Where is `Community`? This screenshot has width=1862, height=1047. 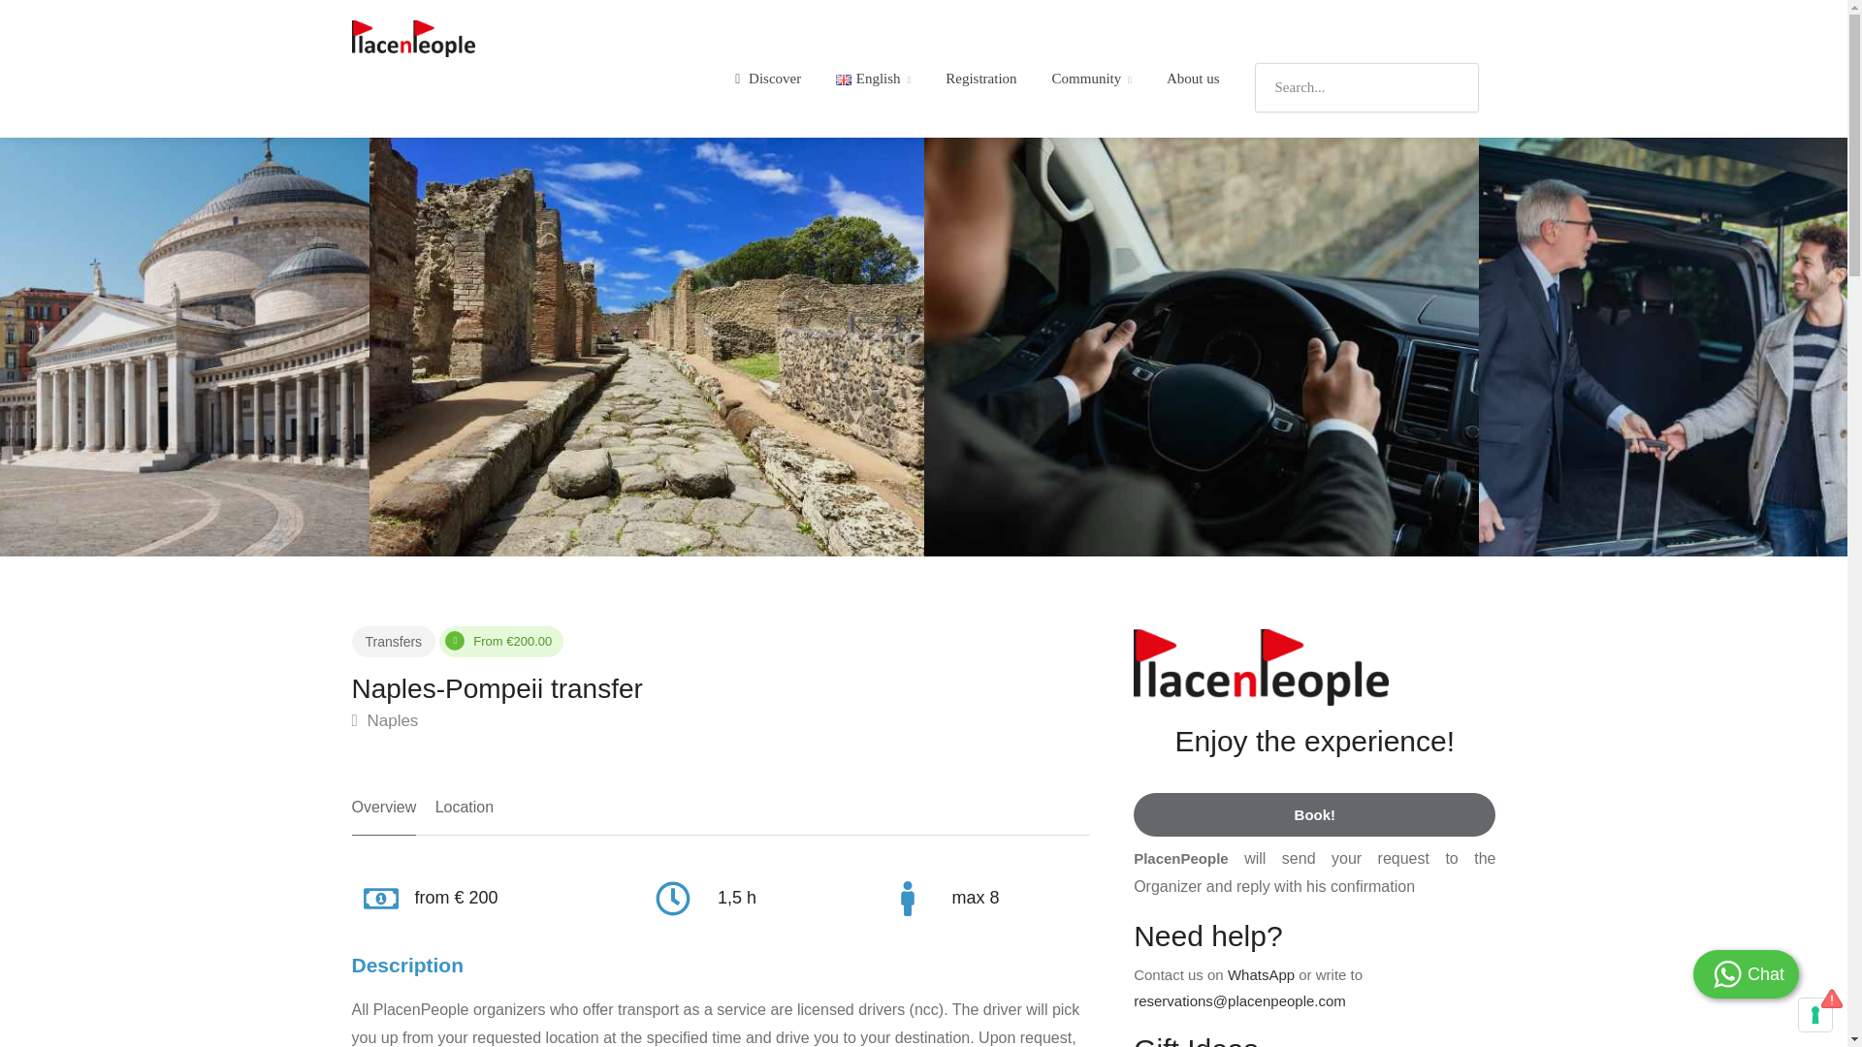
Community is located at coordinates (1092, 79).